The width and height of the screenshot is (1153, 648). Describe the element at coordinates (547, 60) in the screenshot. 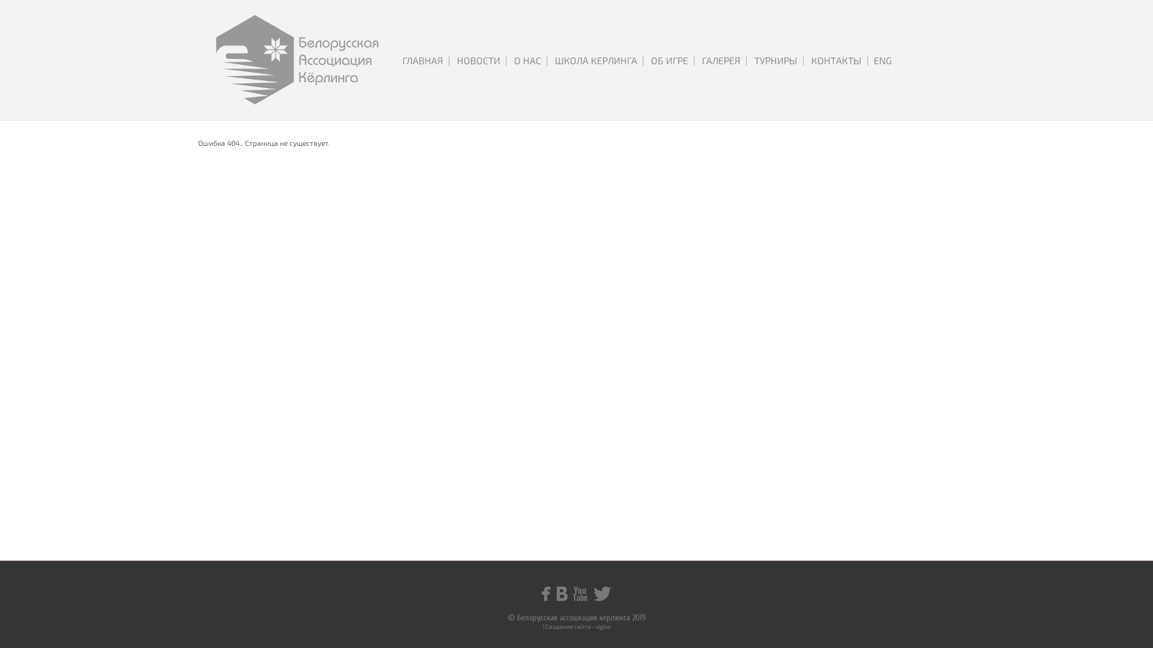

I see `|` at that location.